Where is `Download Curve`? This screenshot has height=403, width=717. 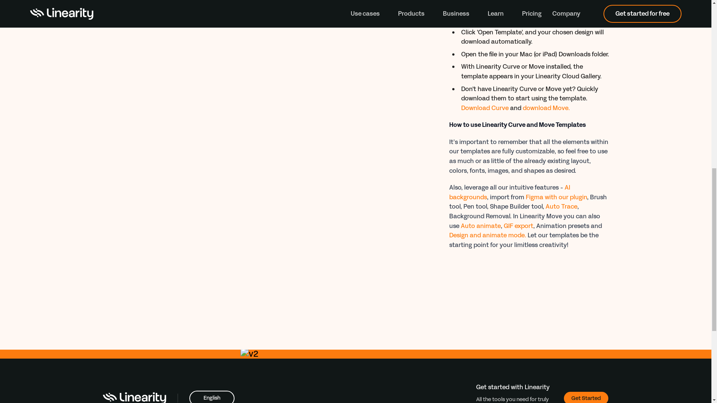
Download Curve is located at coordinates (485, 108).